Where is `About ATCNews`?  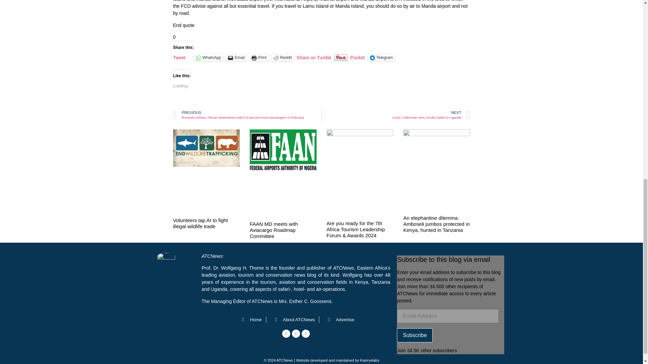 About ATCNews is located at coordinates (292, 320).